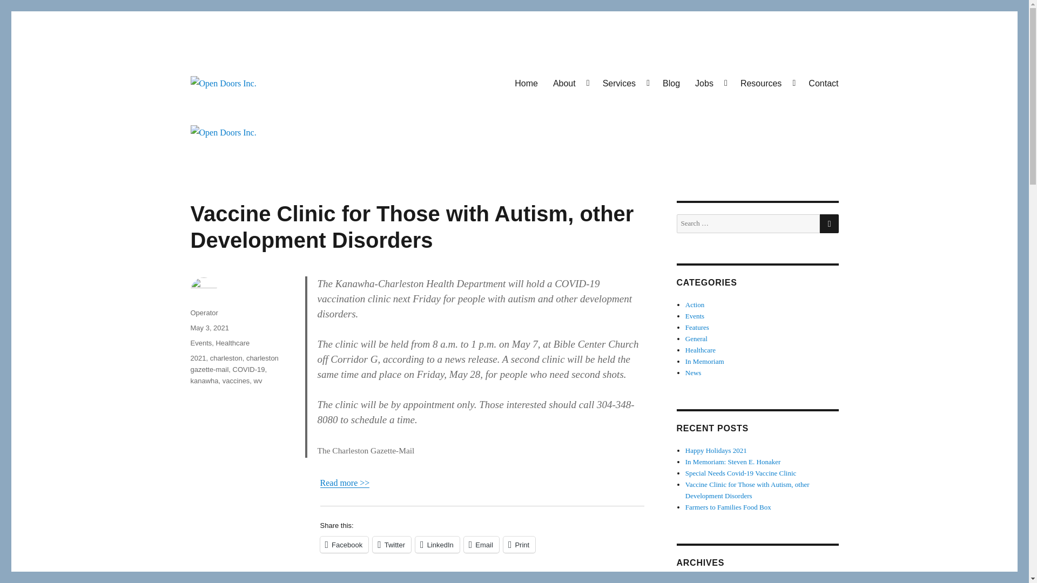  I want to click on Jobs, so click(710, 83).